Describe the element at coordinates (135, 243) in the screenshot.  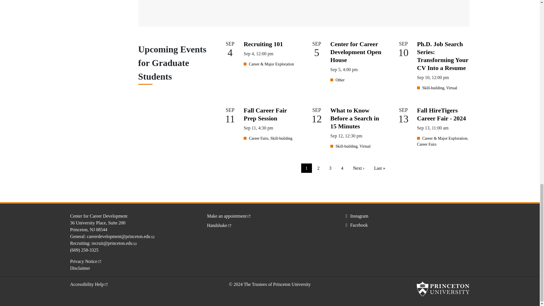
I see `Link sends email` at that location.